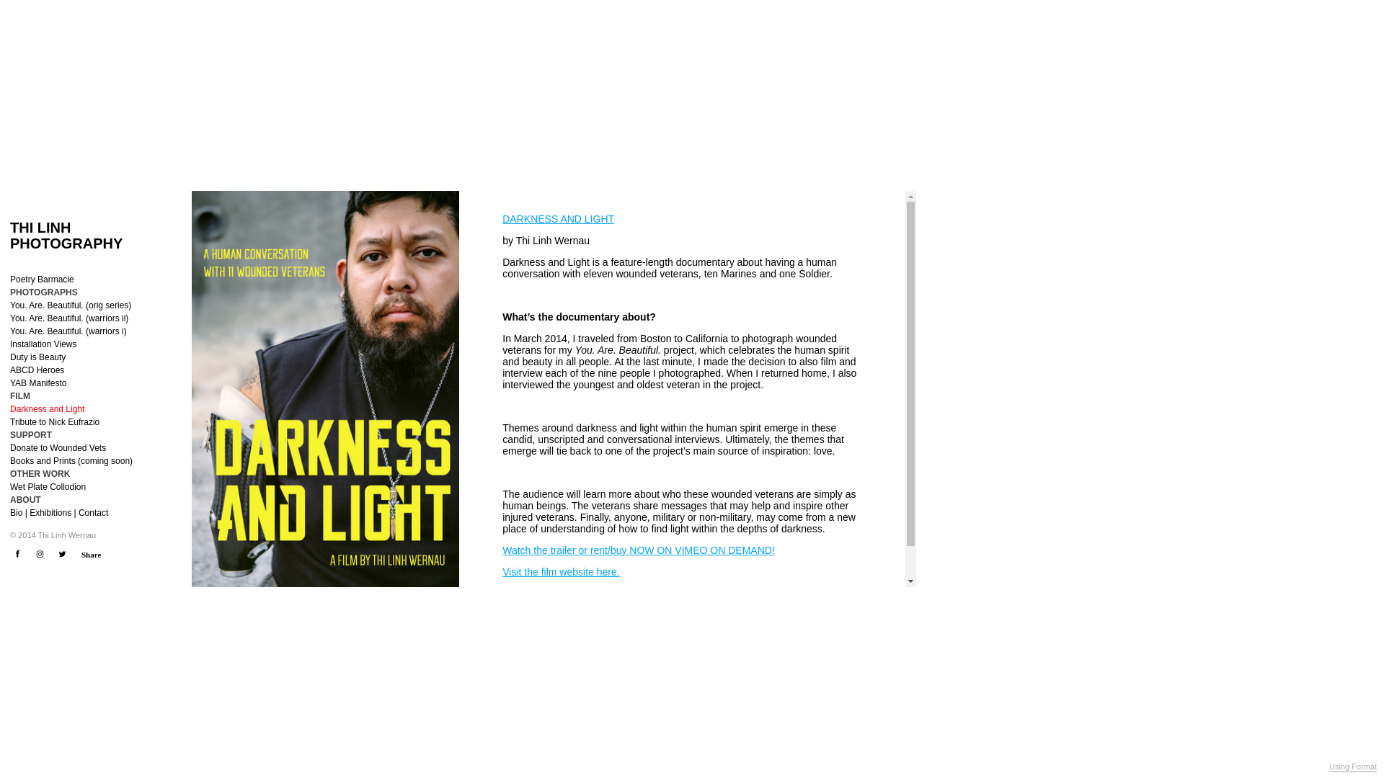 The width and height of the screenshot is (1384, 778). I want to click on ABCD Heroes, so click(36, 370).